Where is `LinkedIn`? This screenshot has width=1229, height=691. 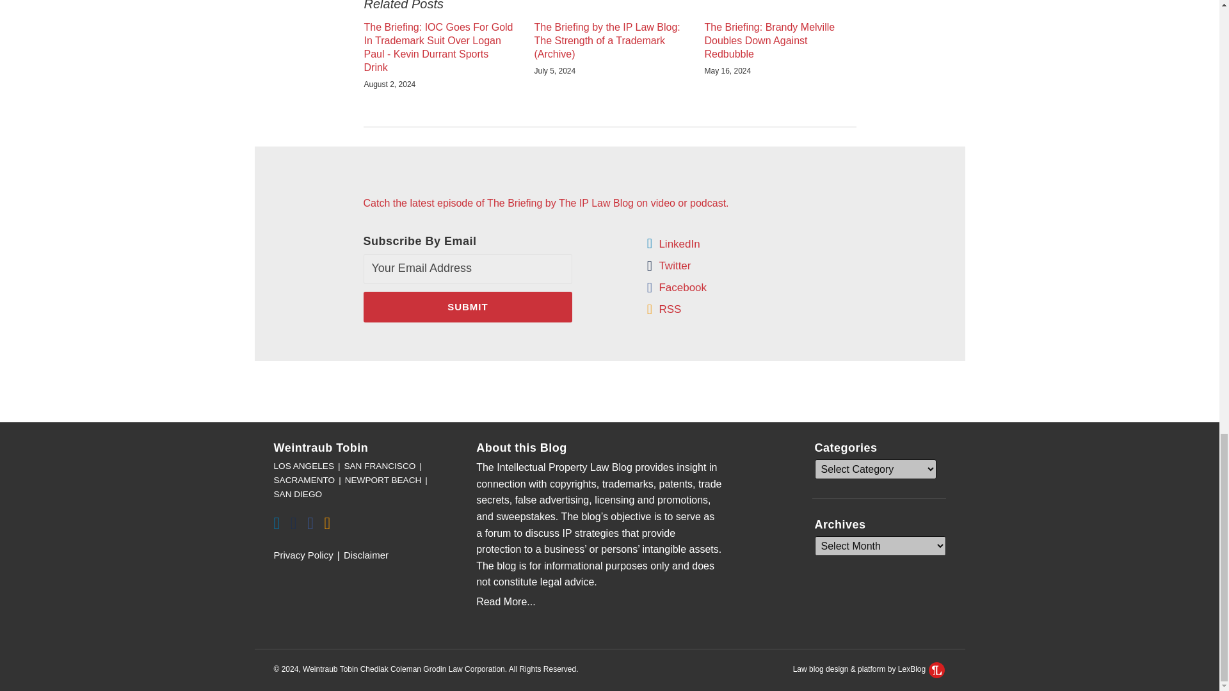 LinkedIn is located at coordinates (679, 244).